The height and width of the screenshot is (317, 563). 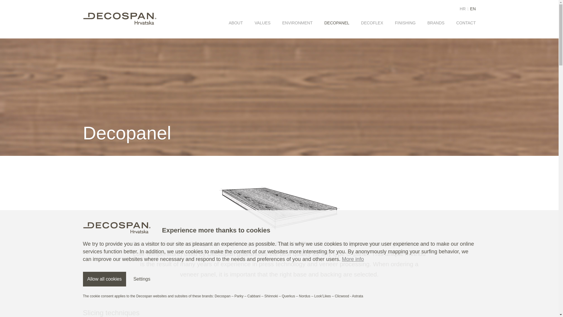 I want to click on Decopanel, so click(x=337, y=23).